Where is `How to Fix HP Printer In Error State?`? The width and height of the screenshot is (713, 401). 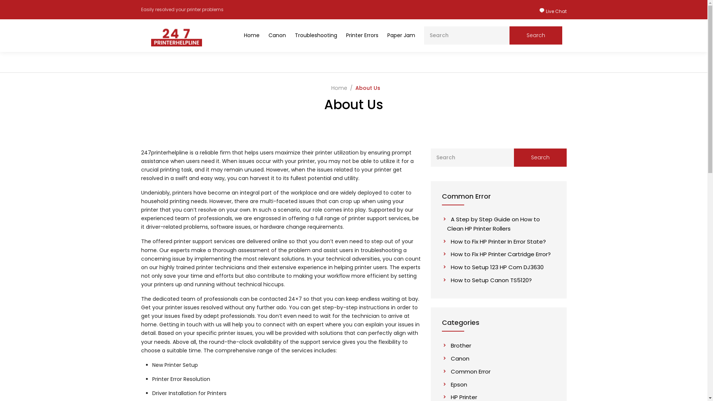
How to Fix HP Printer In Error State? is located at coordinates (497, 241).